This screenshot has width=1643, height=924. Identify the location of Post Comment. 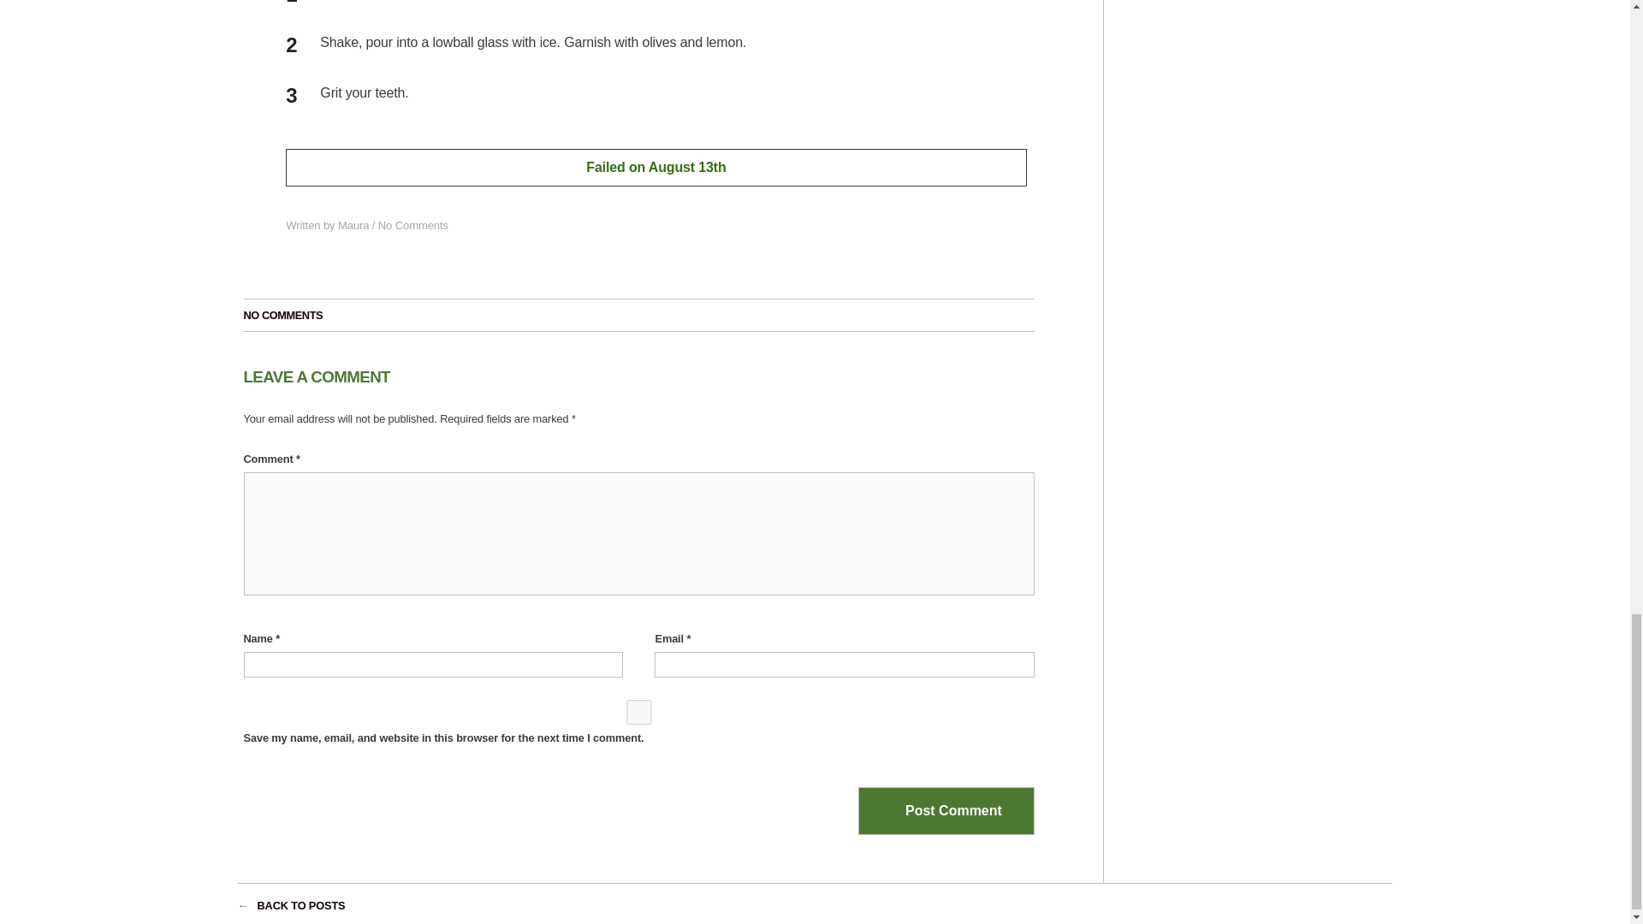
(946, 811).